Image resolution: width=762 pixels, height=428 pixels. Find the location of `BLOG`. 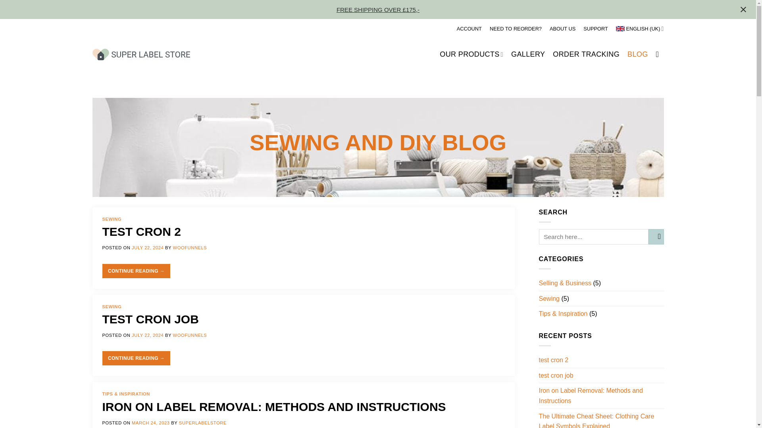

BLOG is located at coordinates (637, 54).